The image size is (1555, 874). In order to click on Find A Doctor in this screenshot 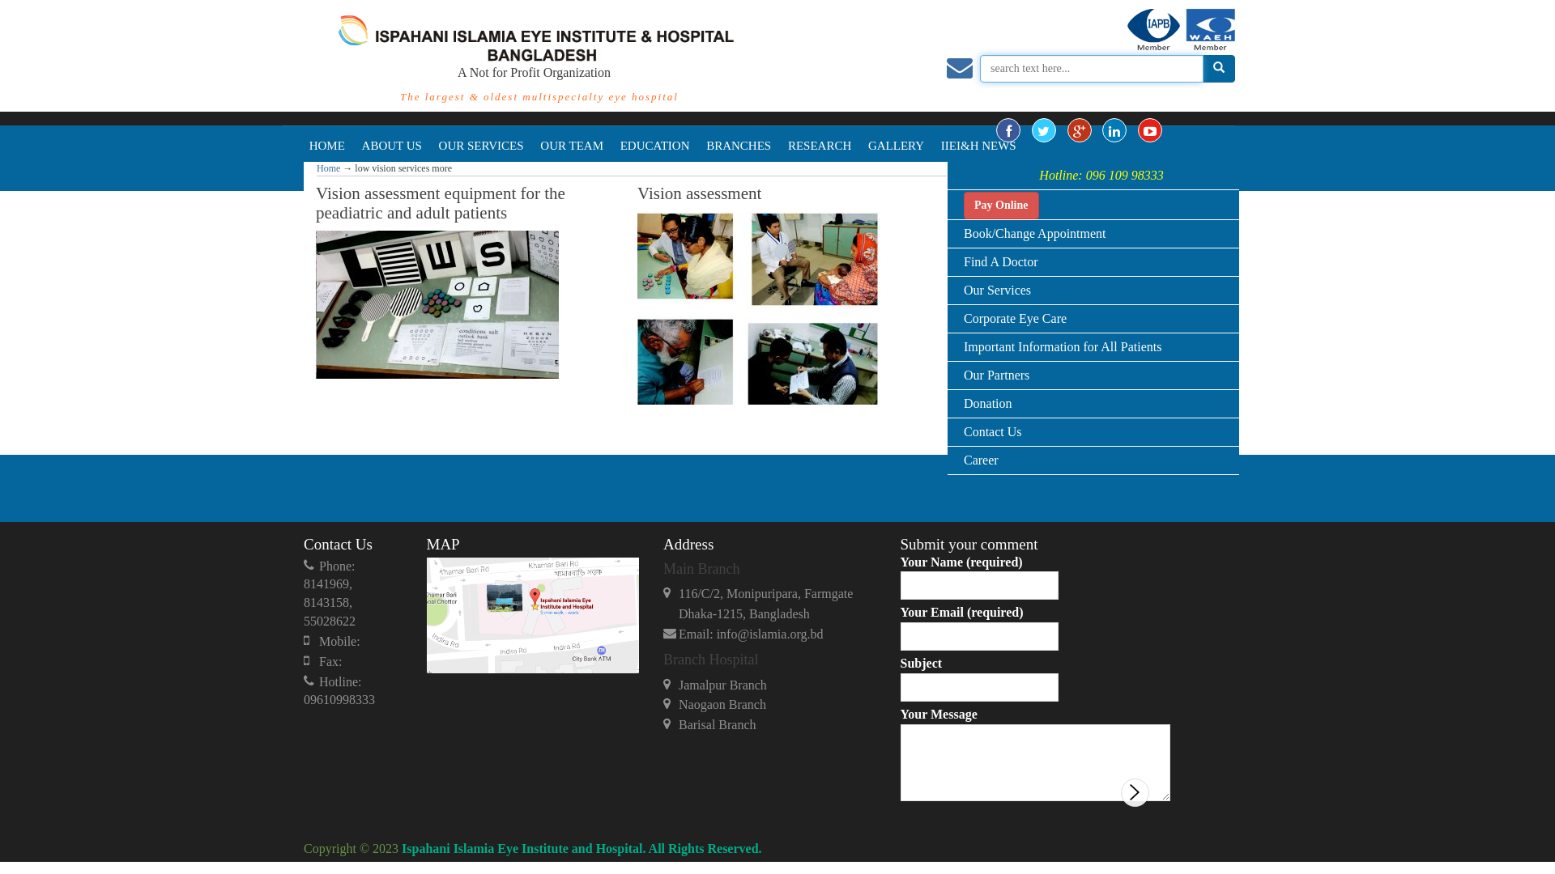, I will do `click(1001, 262)`.